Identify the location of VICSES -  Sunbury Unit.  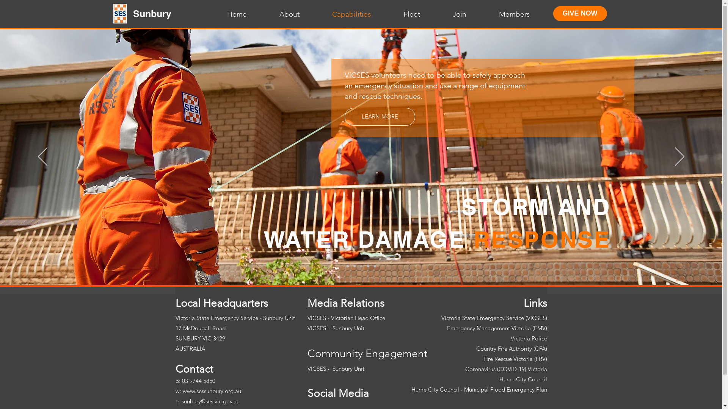
(336, 369).